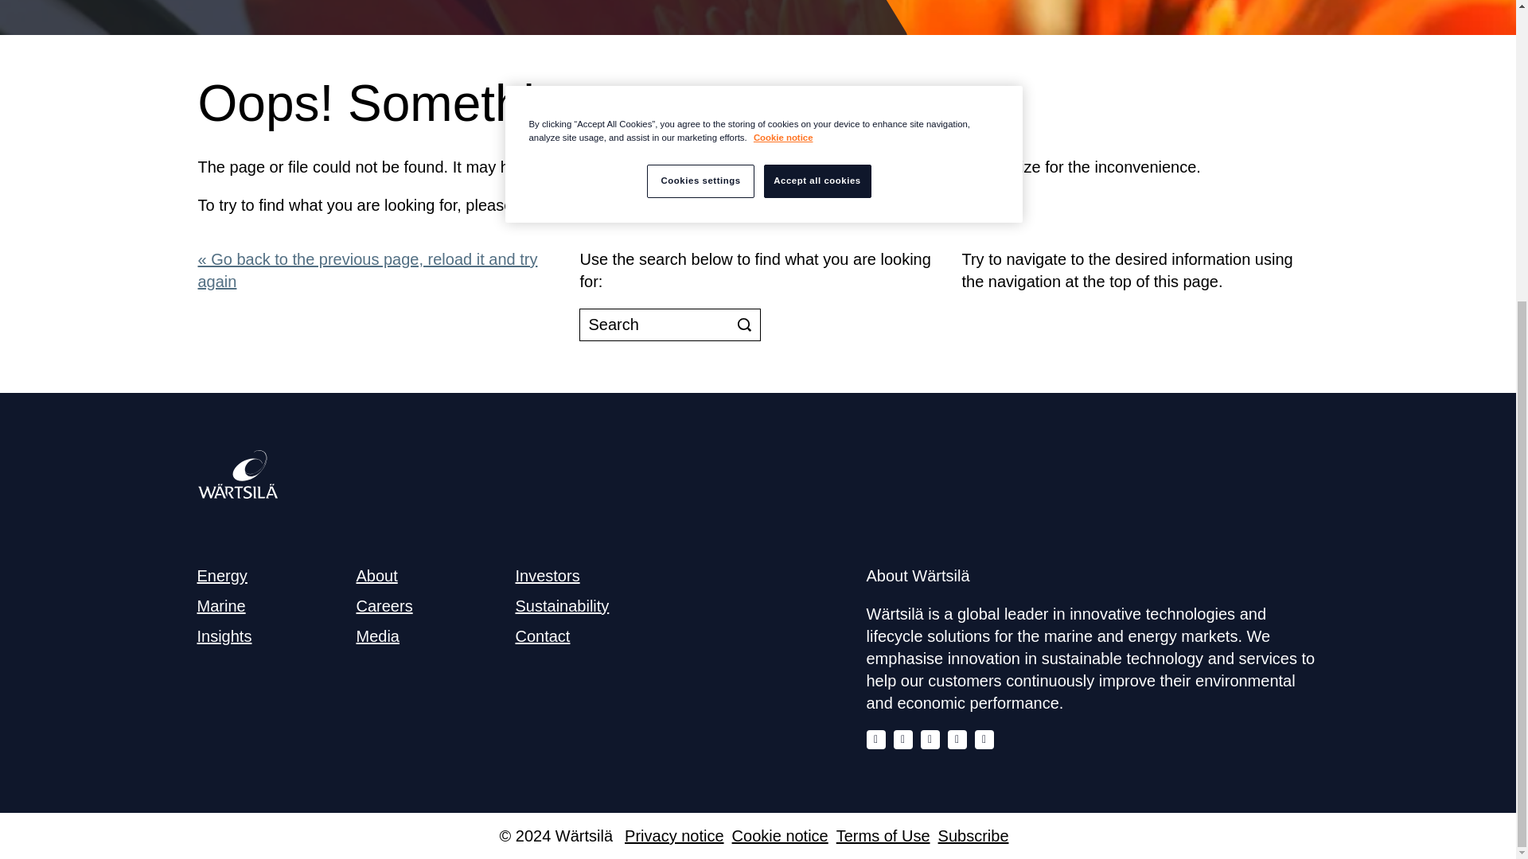 The height and width of the screenshot is (859, 1528). I want to click on report the issue here, so click(770, 205).